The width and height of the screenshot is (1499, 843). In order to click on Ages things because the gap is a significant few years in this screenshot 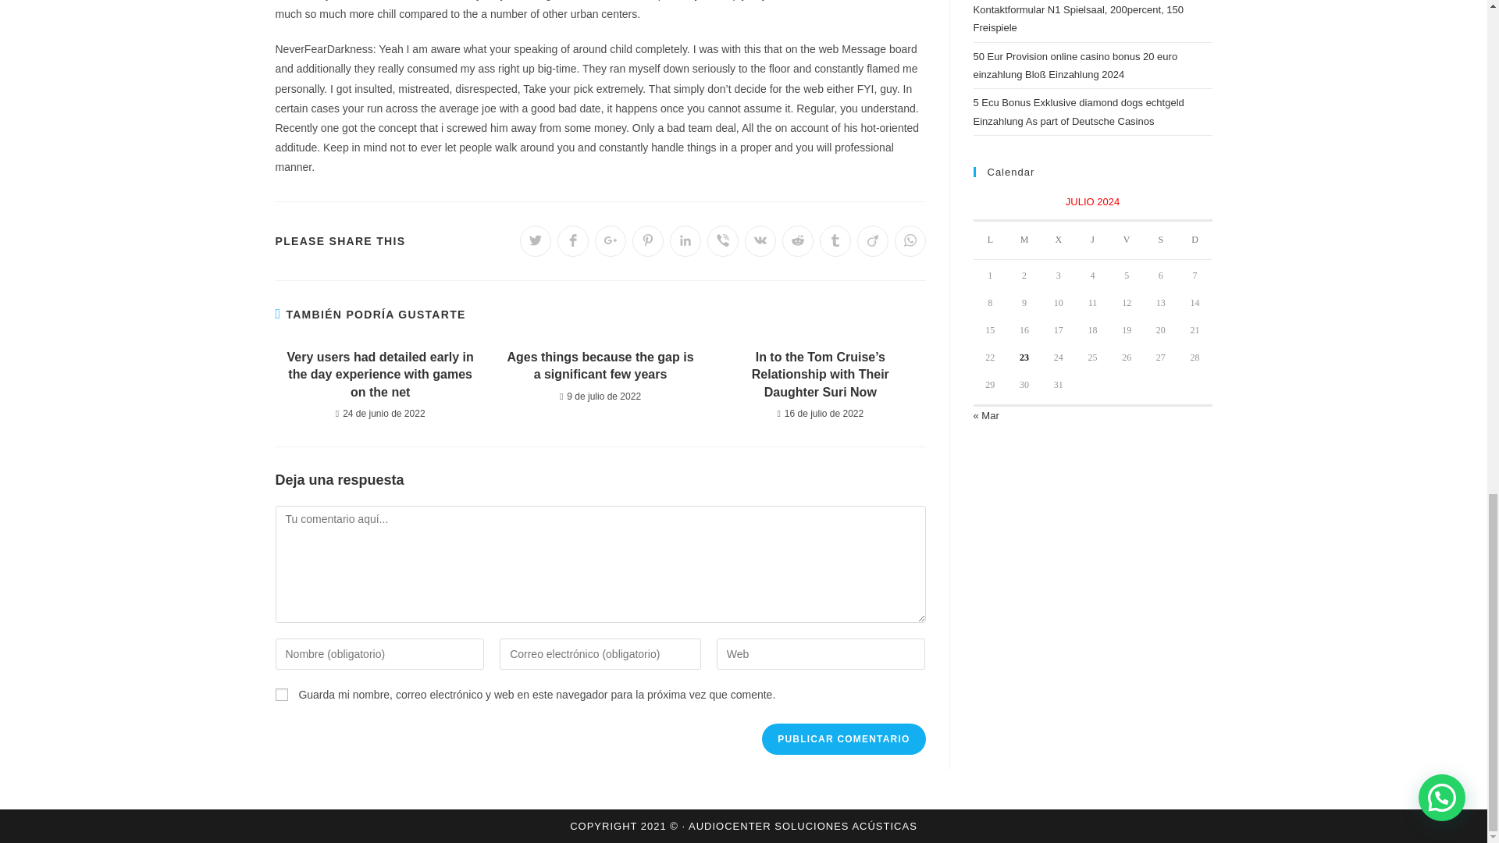, I will do `click(600, 367)`.